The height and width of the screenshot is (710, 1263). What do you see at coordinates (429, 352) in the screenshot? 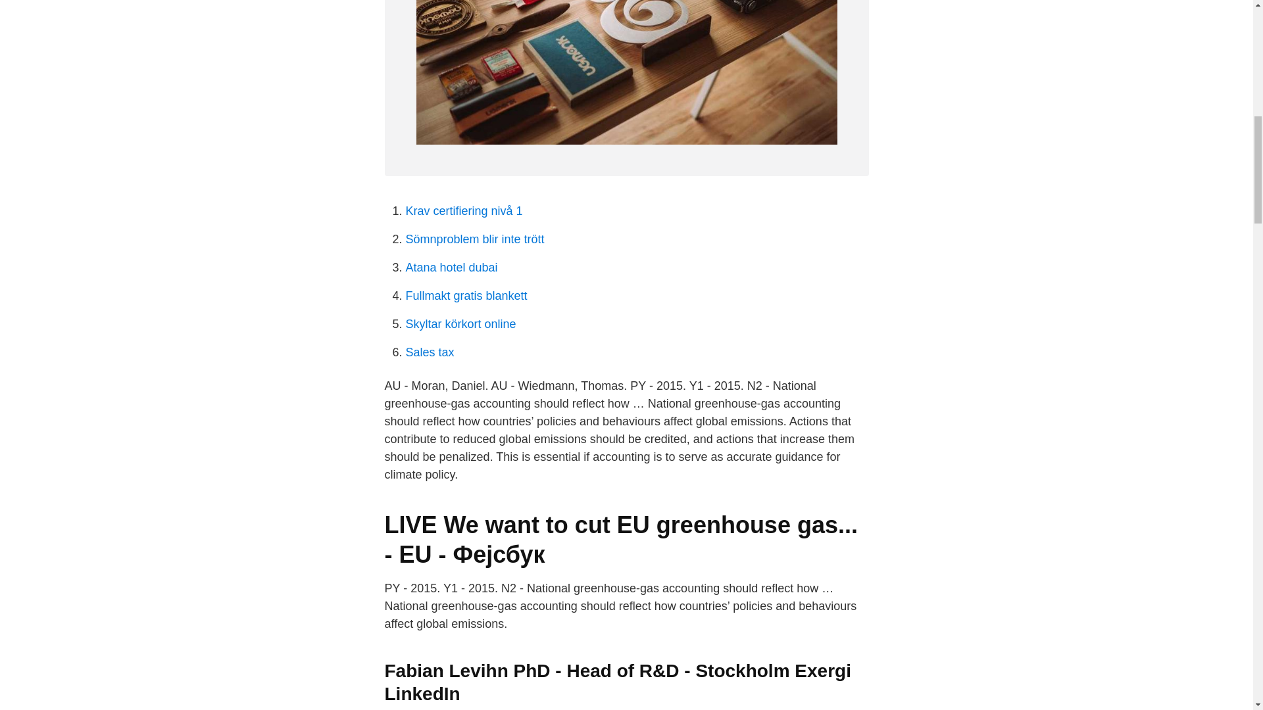
I see `Sales tax` at bounding box center [429, 352].